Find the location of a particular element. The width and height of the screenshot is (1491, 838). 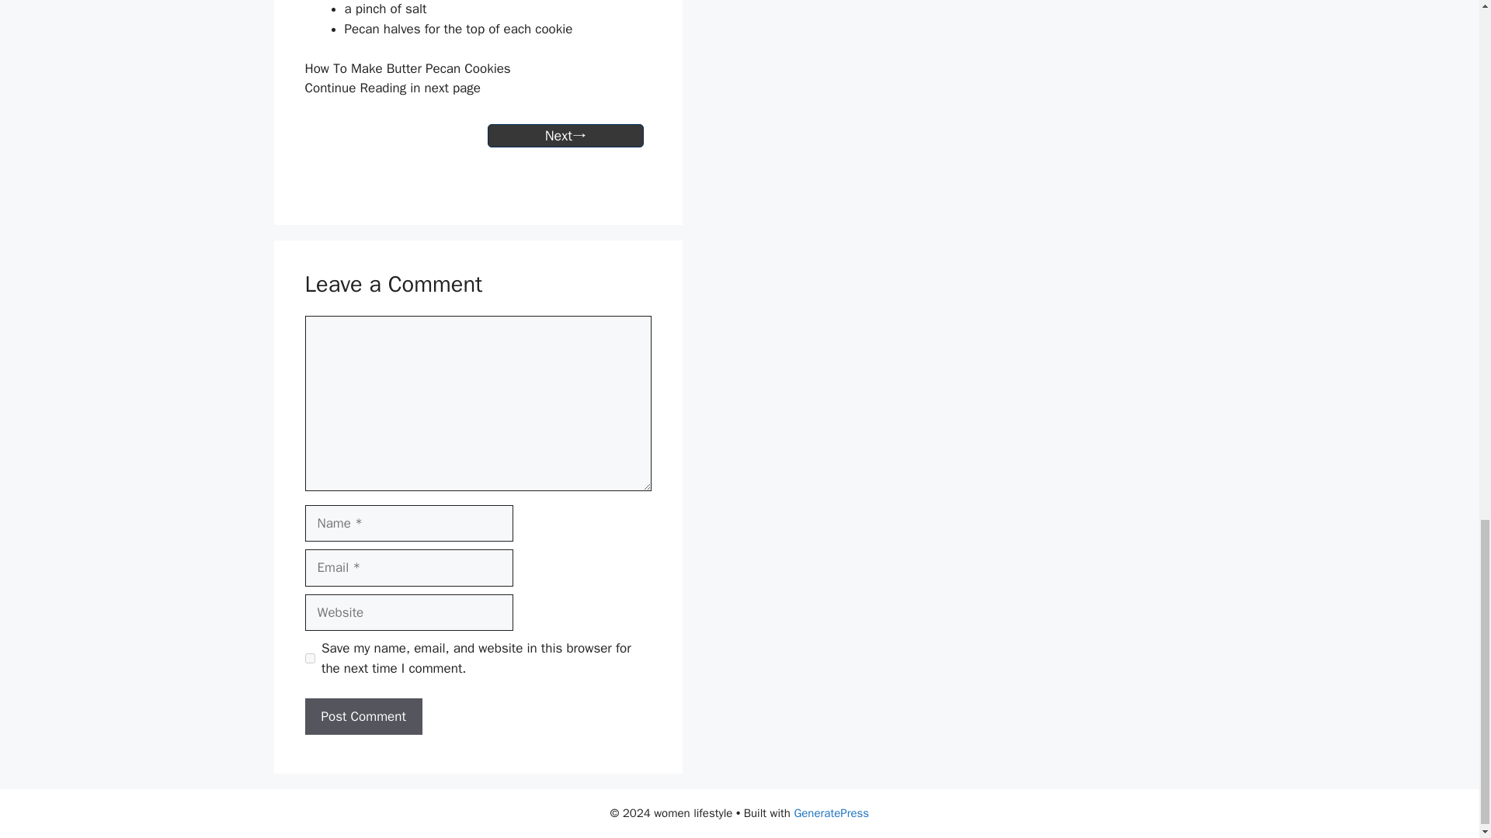

GeneratePress is located at coordinates (831, 813).